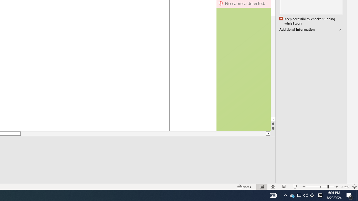 The image size is (358, 201). Describe the element at coordinates (311, 30) in the screenshot. I see `Additional Information` at that location.